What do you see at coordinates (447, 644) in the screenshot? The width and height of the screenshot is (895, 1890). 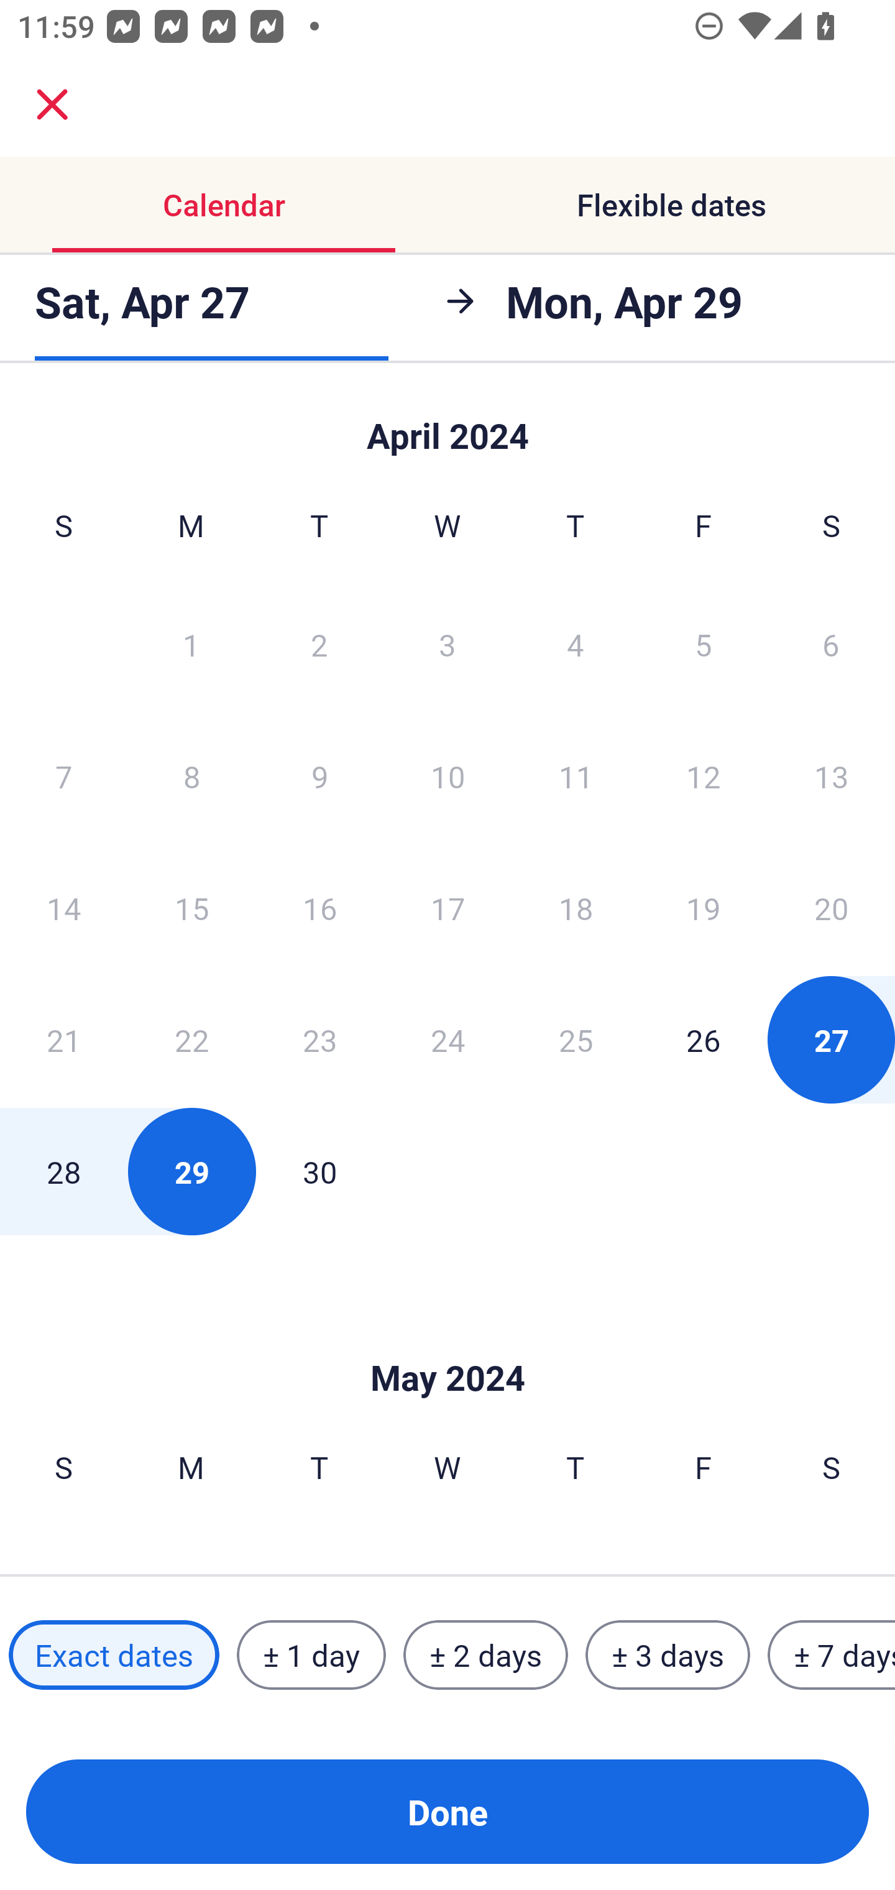 I see `3 Wednesday, April 3, 2024` at bounding box center [447, 644].